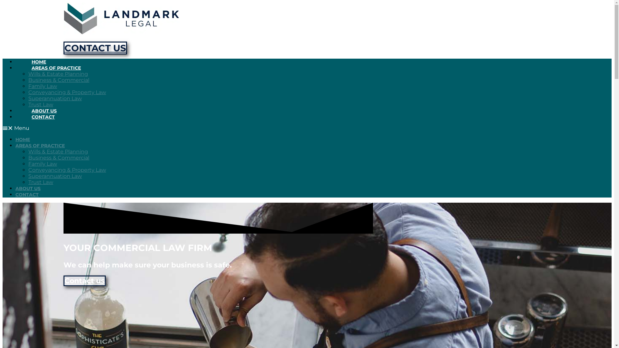  What do you see at coordinates (58, 151) in the screenshot?
I see `Wills & Estate Planning` at bounding box center [58, 151].